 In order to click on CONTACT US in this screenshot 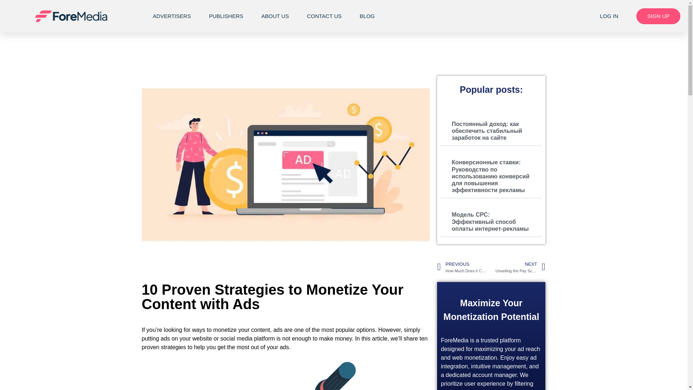, I will do `click(324, 16)`.